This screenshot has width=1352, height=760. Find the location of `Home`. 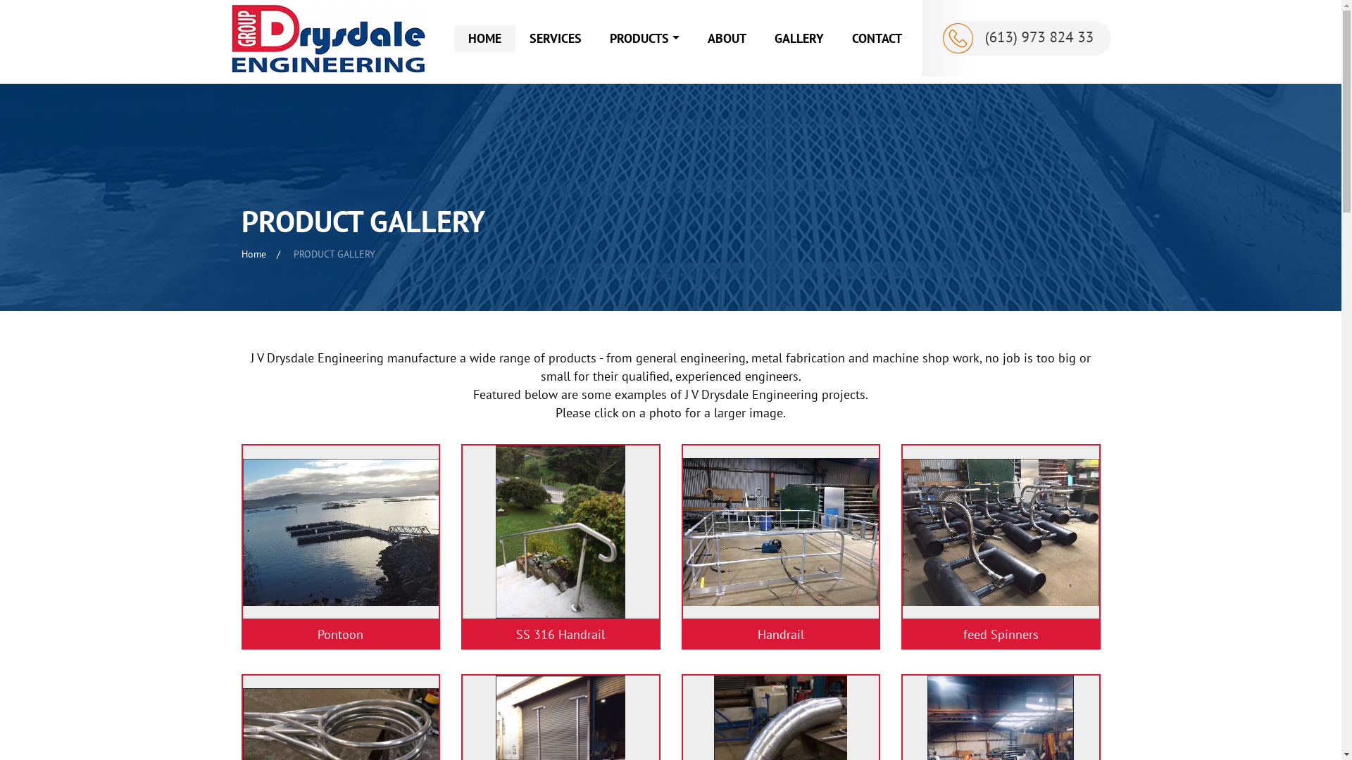

Home is located at coordinates (254, 254).